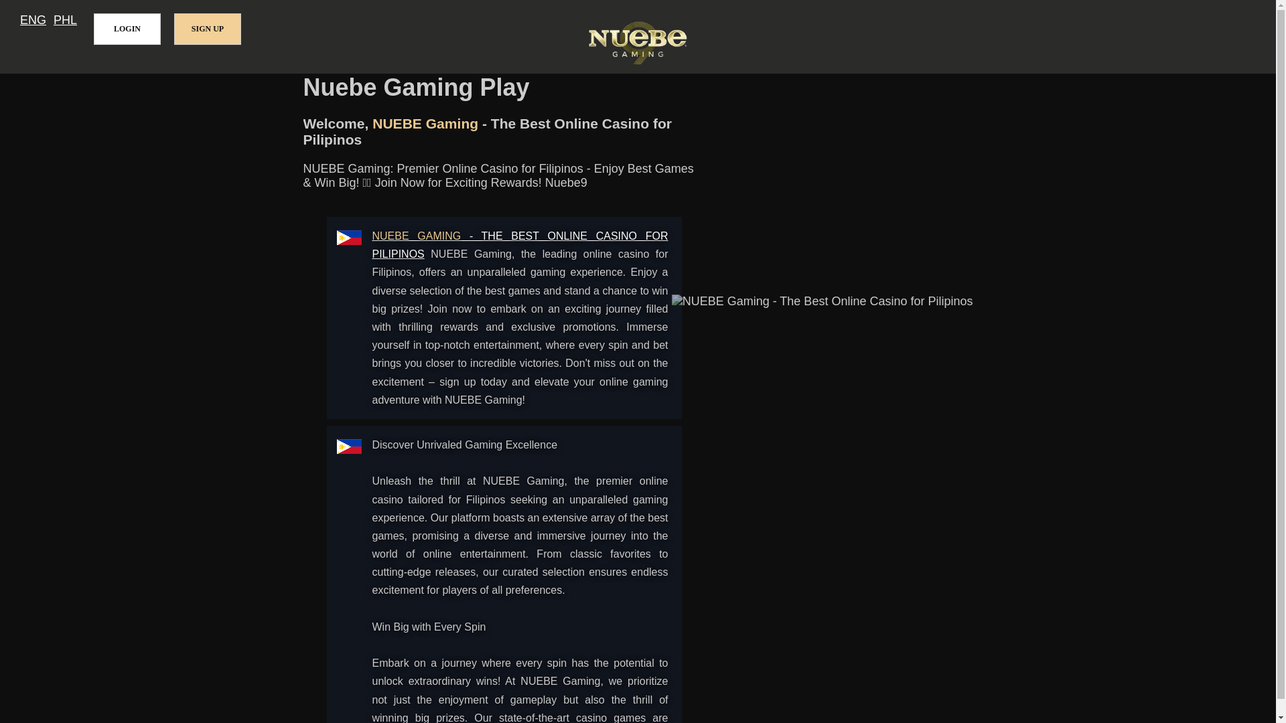 The height and width of the screenshot is (723, 1286). Describe the element at coordinates (638, 44) in the screenshot. I see `NUEBE Gaming - The Best Online Casino for Pilipinos Logo` at that location.